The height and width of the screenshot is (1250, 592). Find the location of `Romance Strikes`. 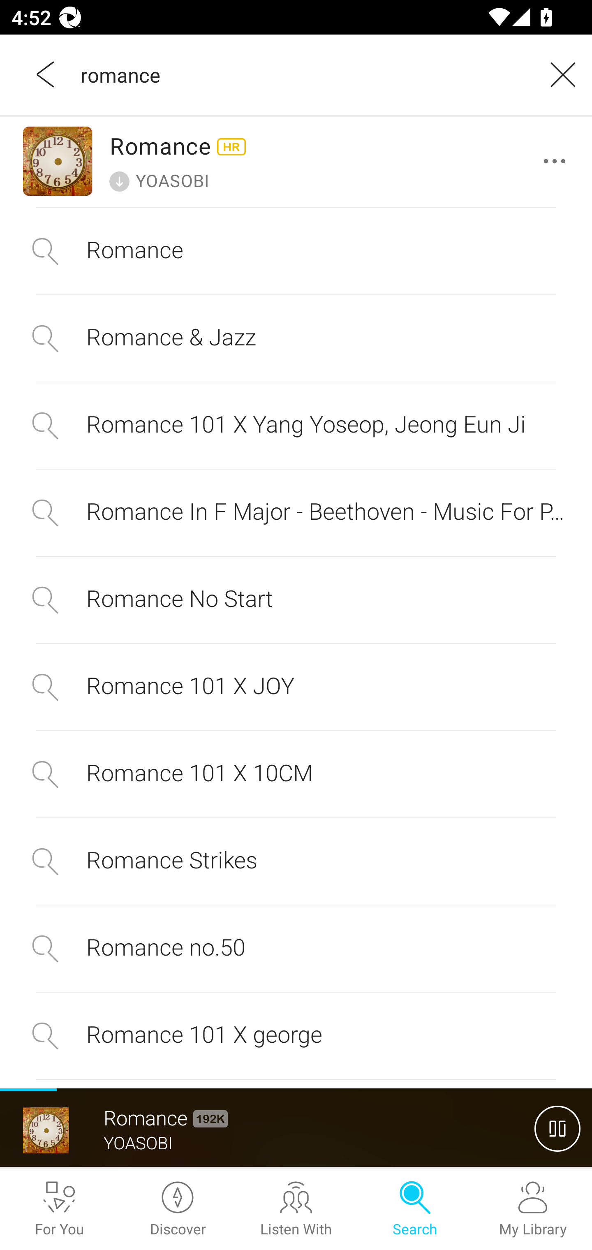

Romance Strikes is located at coordinates (296, 862).